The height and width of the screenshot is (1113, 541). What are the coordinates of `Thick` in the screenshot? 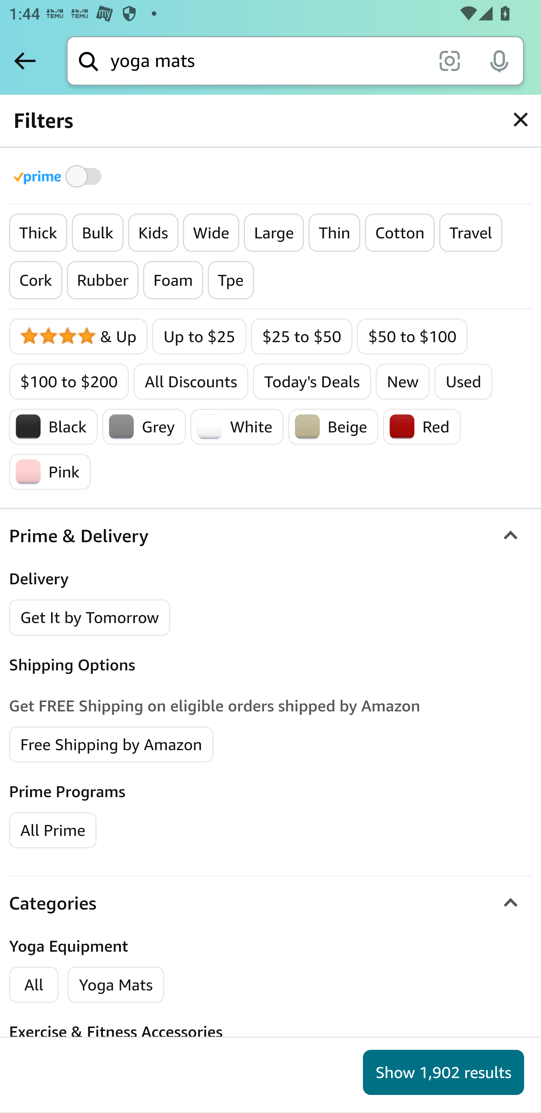 It's located at (38, 233).